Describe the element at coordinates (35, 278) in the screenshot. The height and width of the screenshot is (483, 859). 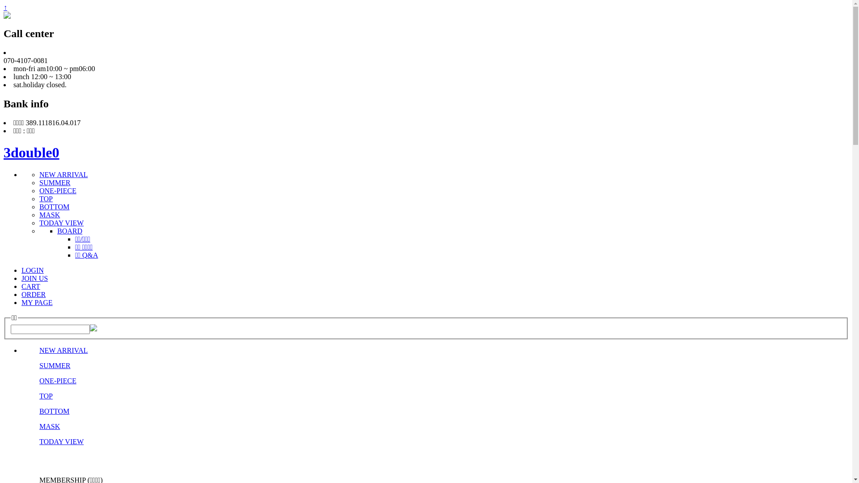
I see `JOIN US` at that location.